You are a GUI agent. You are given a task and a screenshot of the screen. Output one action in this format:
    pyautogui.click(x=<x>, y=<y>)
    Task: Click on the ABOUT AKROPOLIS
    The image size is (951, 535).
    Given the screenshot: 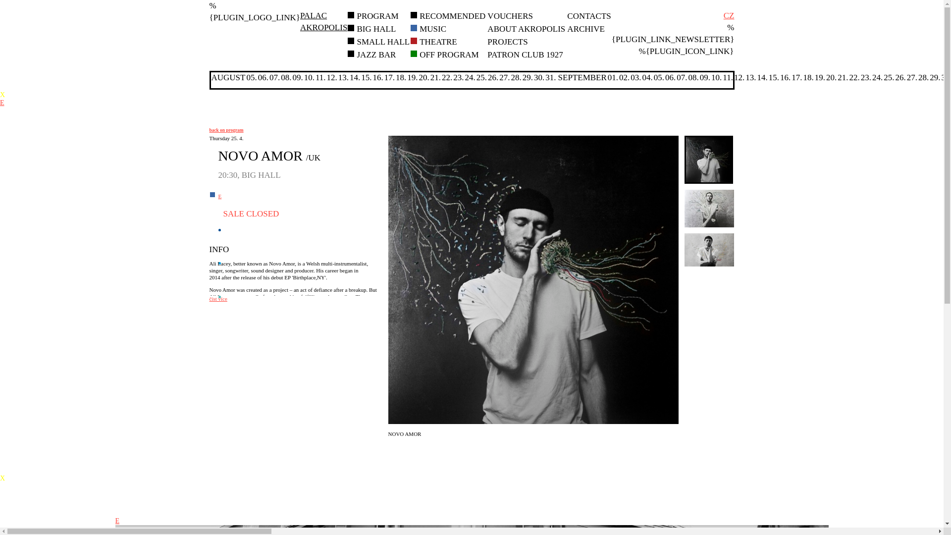 What is the action you would take?
    pyautogui.click(x=526, y=29)
    